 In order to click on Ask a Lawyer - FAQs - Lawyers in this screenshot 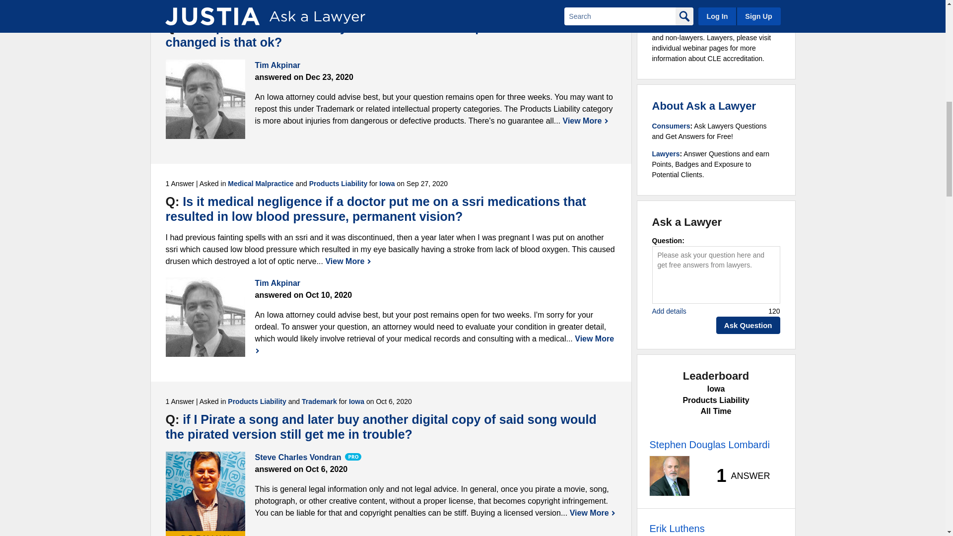, I will do `click(666, 154)`.